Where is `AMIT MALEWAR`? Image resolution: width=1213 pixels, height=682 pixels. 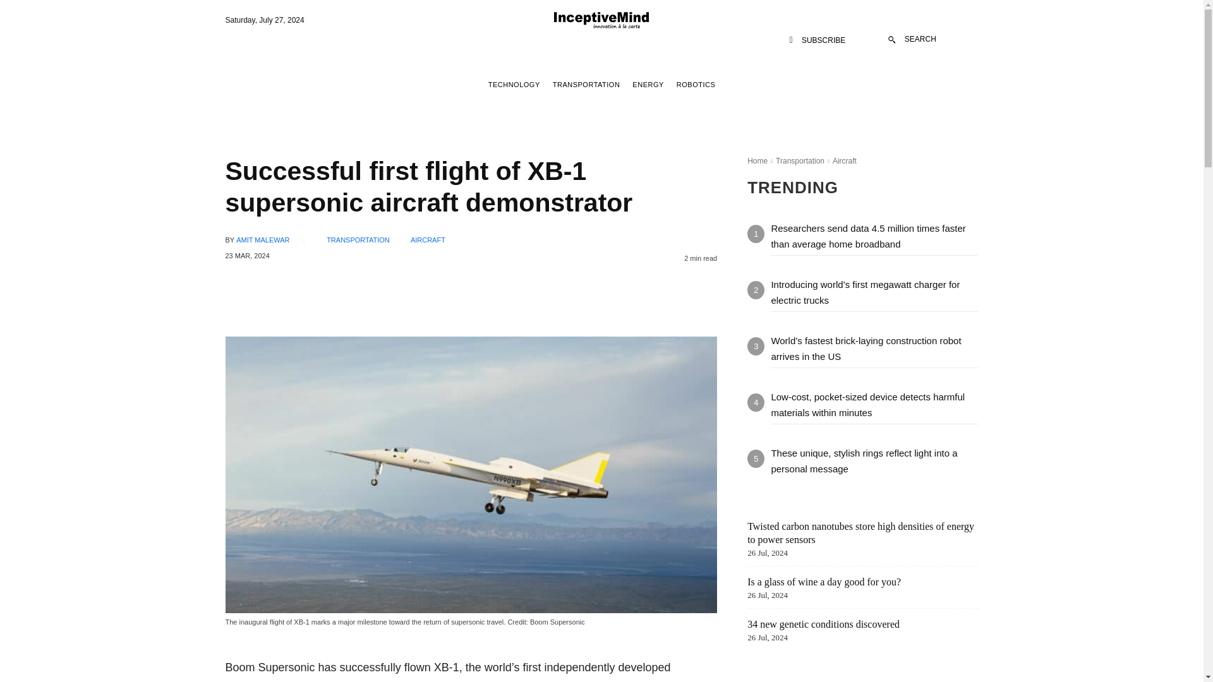
AMIT MALEWAR is located at coordinates (263, 240).